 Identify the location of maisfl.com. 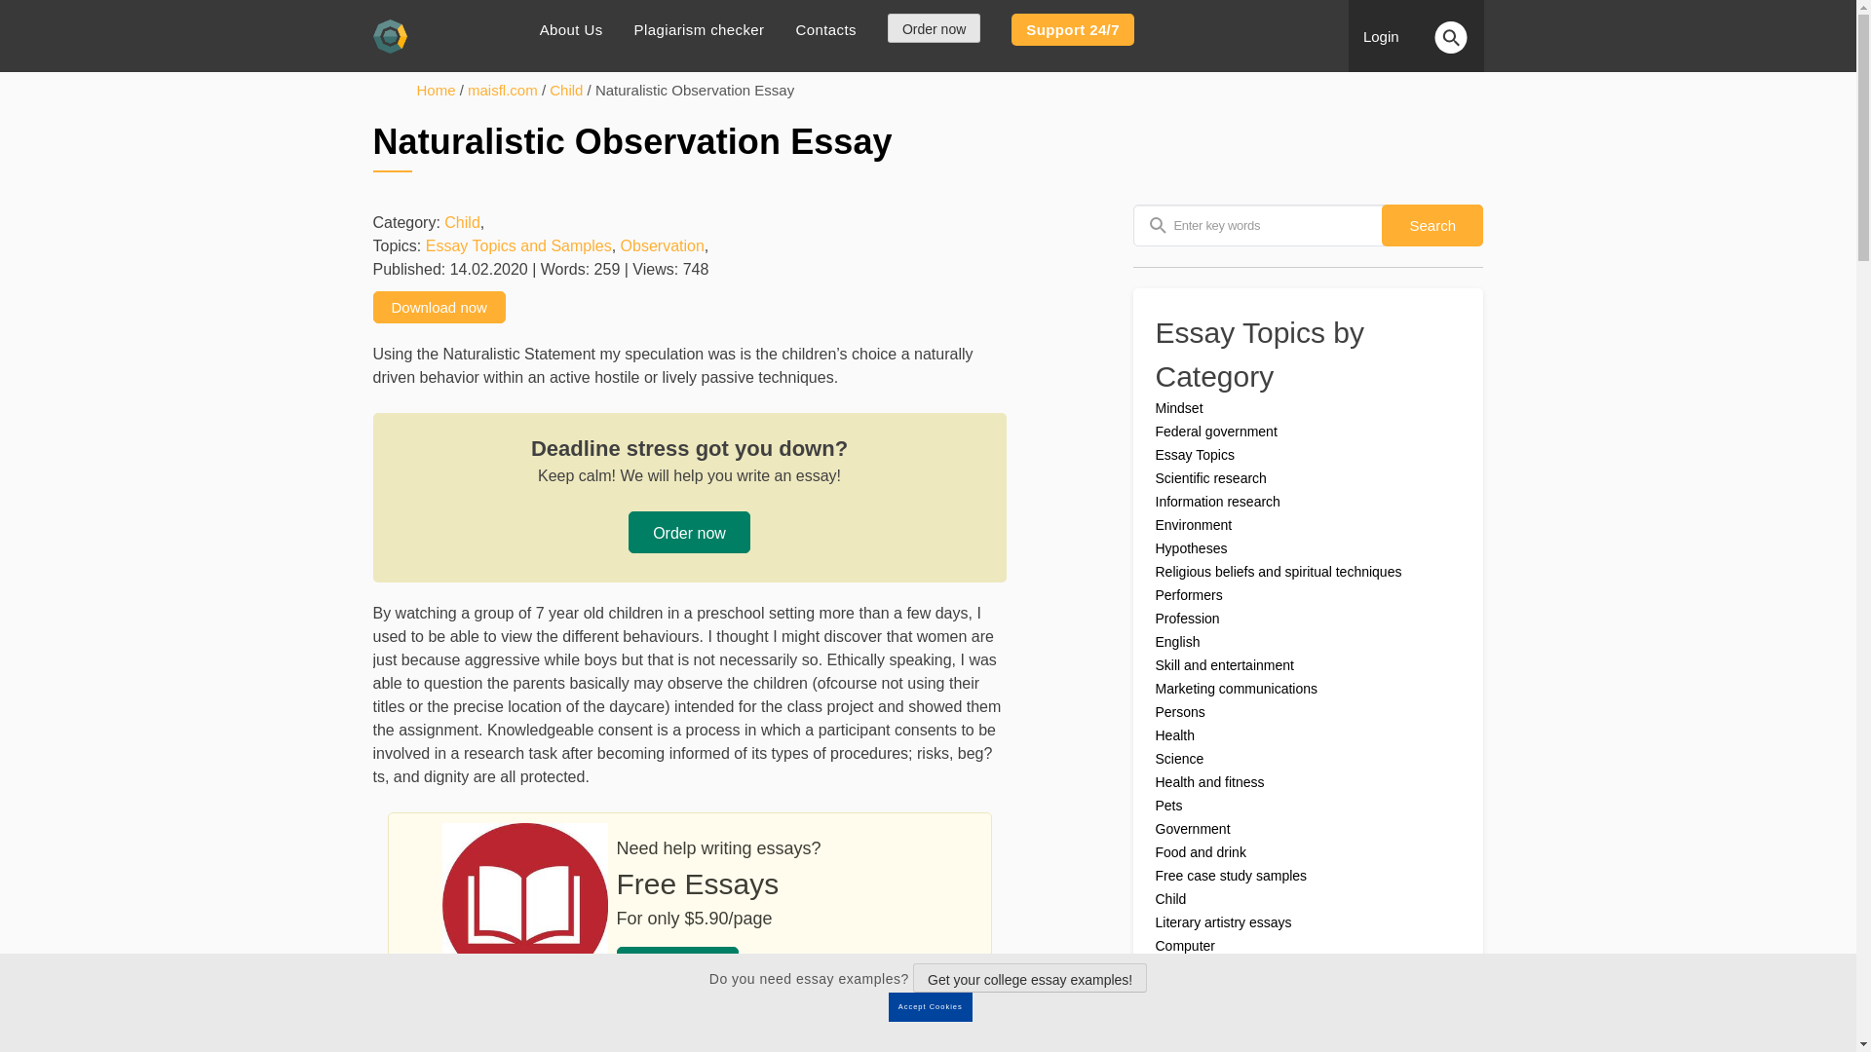
(503, 90).